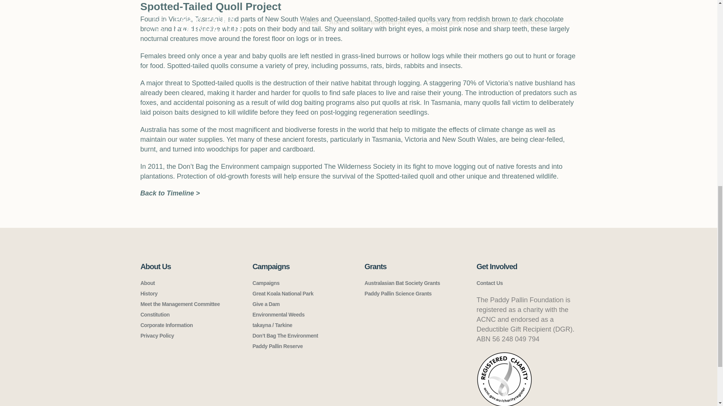  Describe the element at coordinates (147, 283) in the screenshot. I see `About` at that location.